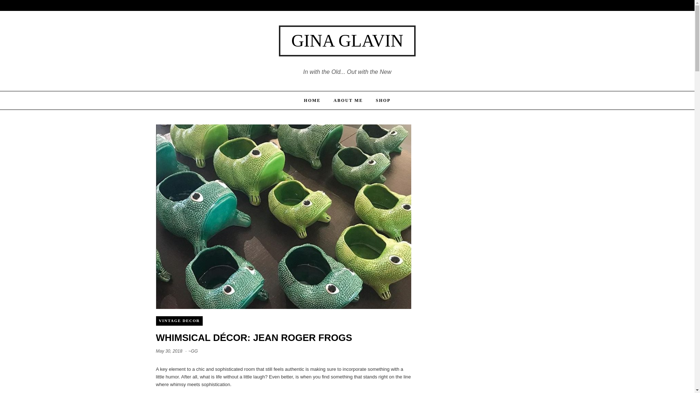  What do you see at coordinates (384, 100) in the screenshot?
I see `SHOP` at bounding box center [384, 100].